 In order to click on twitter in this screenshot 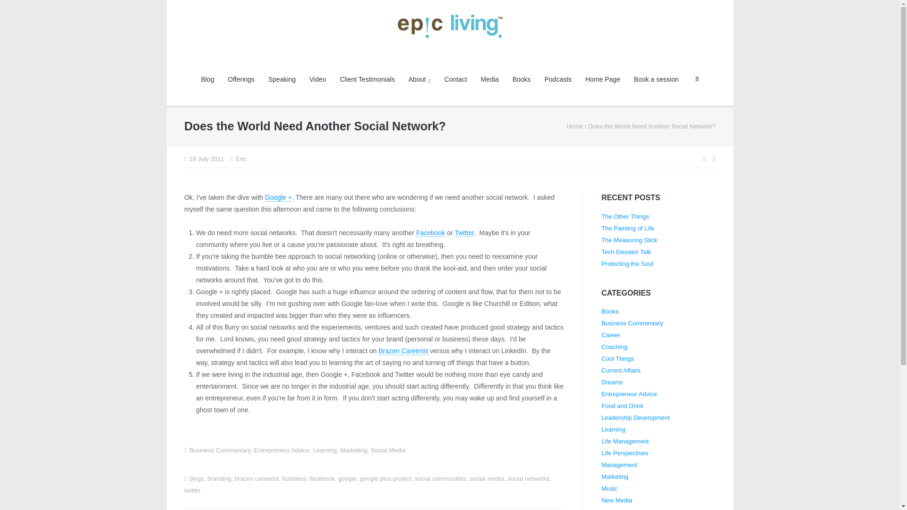, I will do `click(192, 490)`.